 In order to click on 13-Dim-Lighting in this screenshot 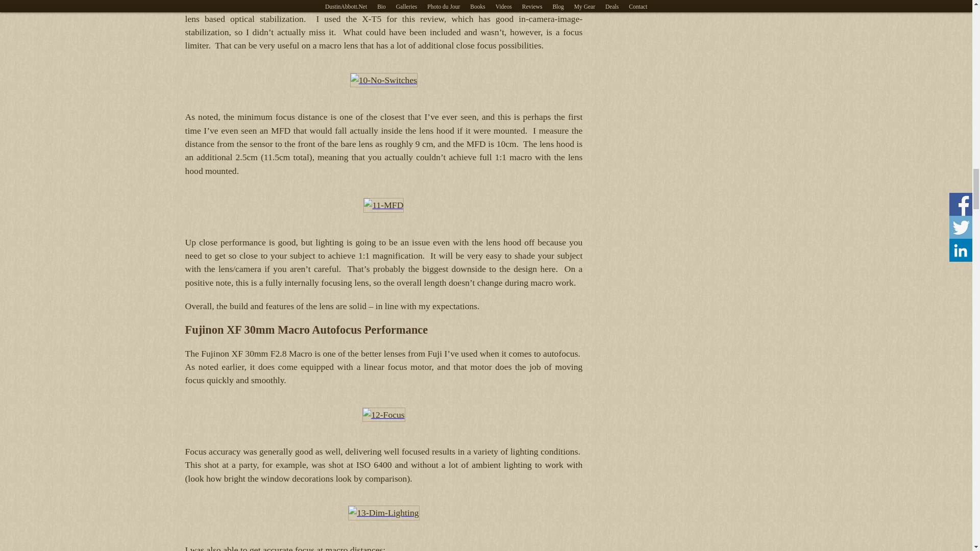, I will do `click(383, 513)`.